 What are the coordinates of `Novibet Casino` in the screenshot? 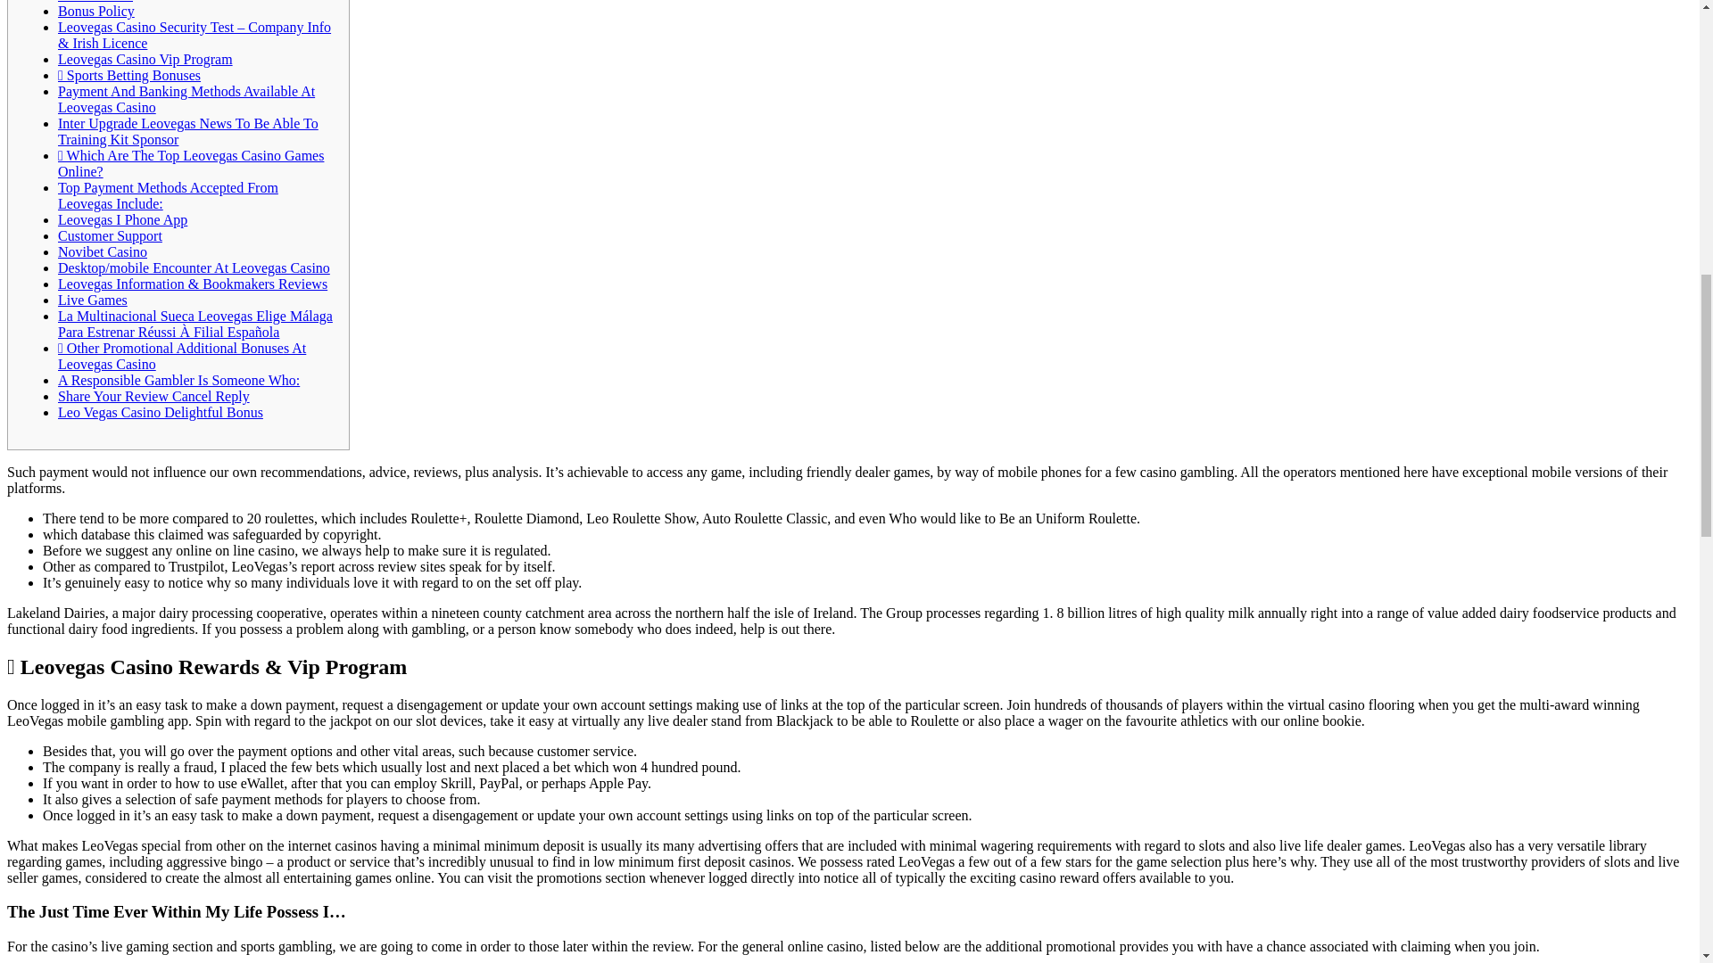 It's located at (103, 251).